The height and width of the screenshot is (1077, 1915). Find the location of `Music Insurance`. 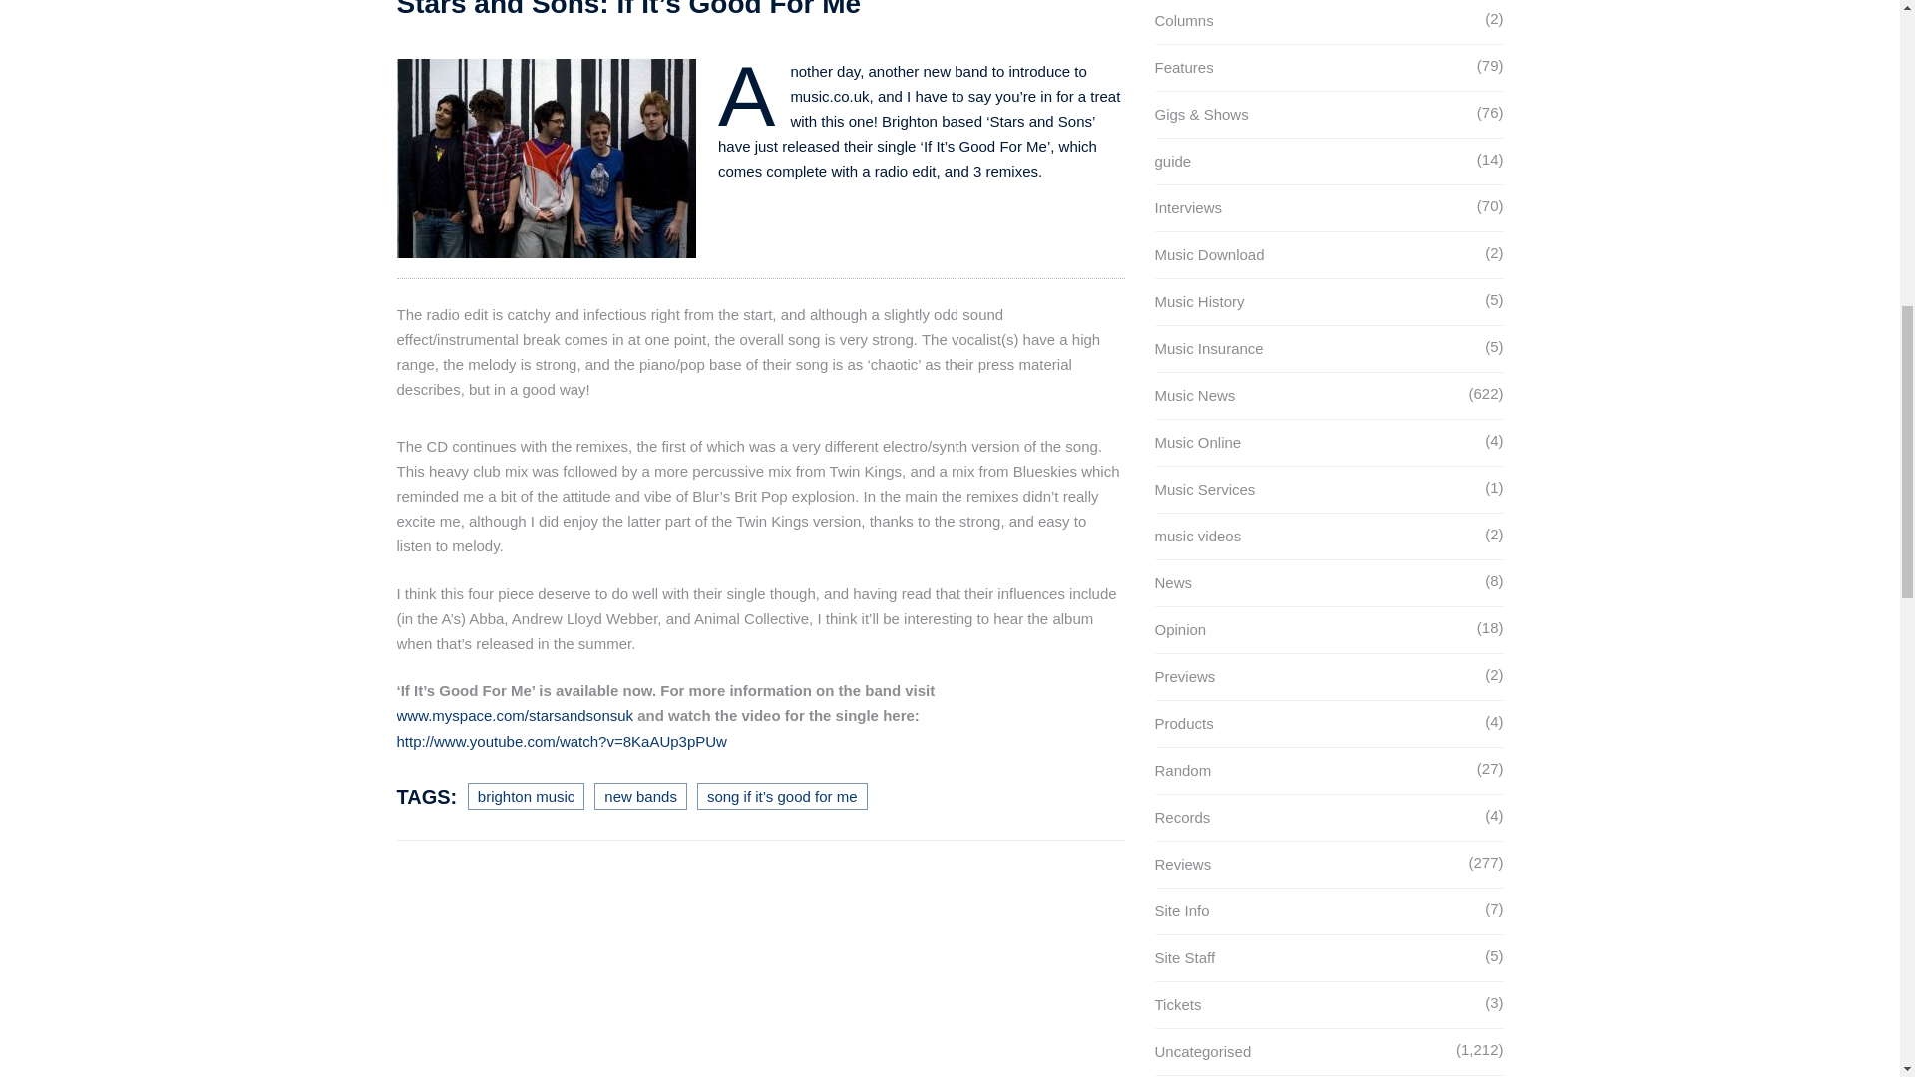

Music Insurance is located at coordinates (1209, 348).